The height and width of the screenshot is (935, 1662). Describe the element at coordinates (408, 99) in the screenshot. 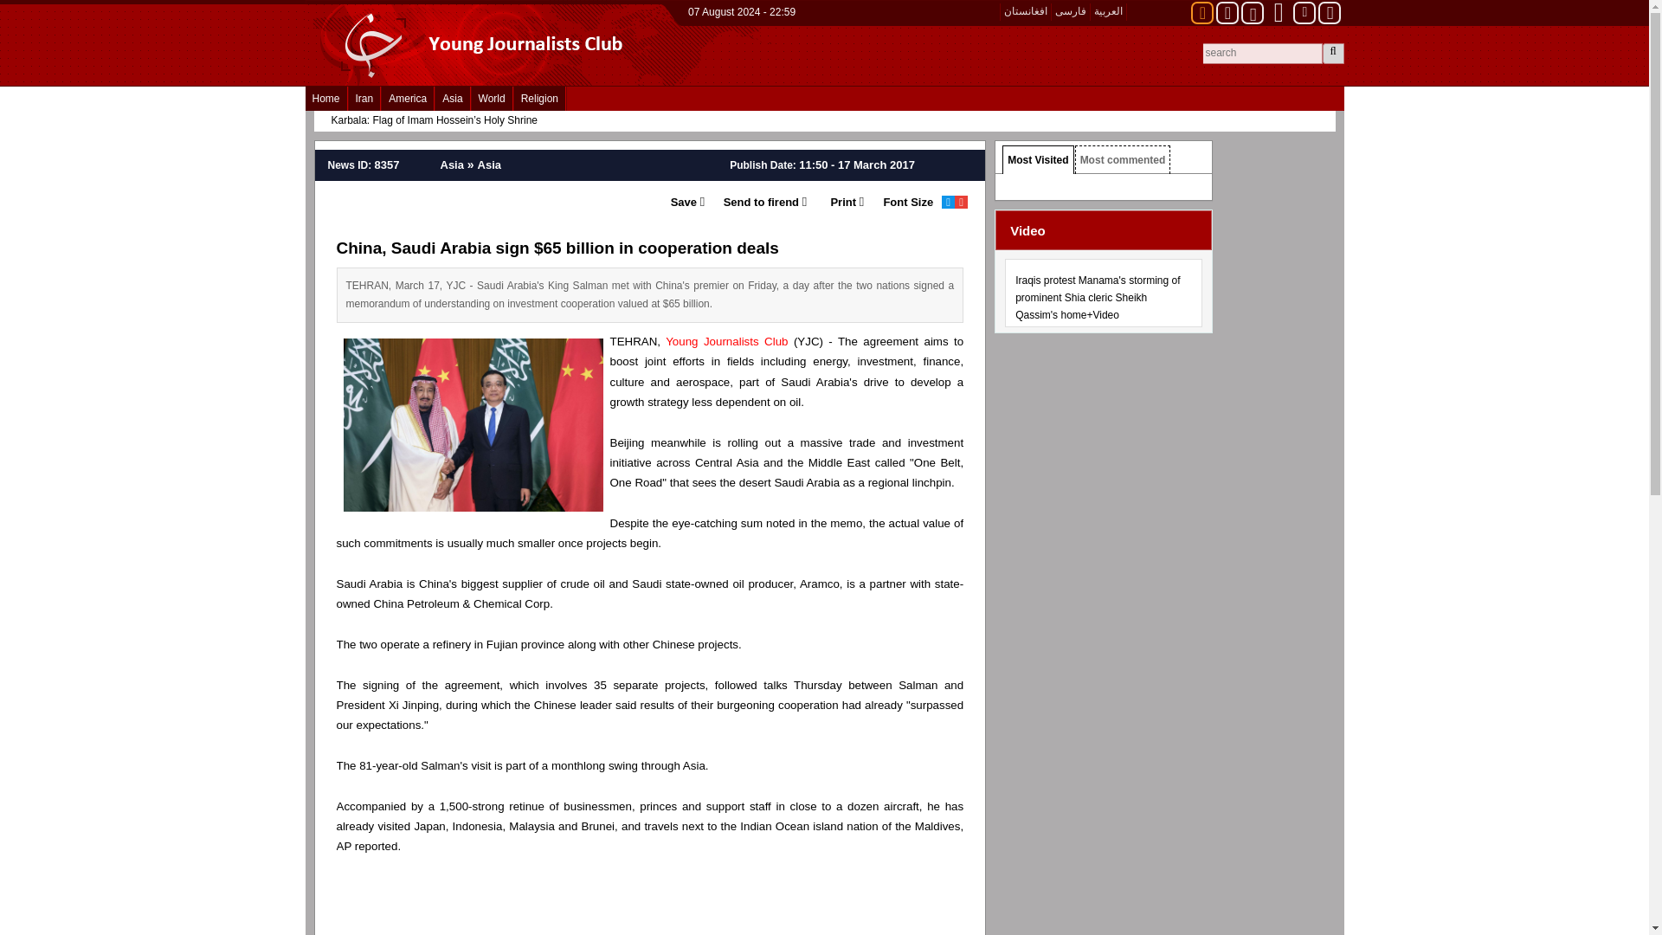

I see `America` at that location.